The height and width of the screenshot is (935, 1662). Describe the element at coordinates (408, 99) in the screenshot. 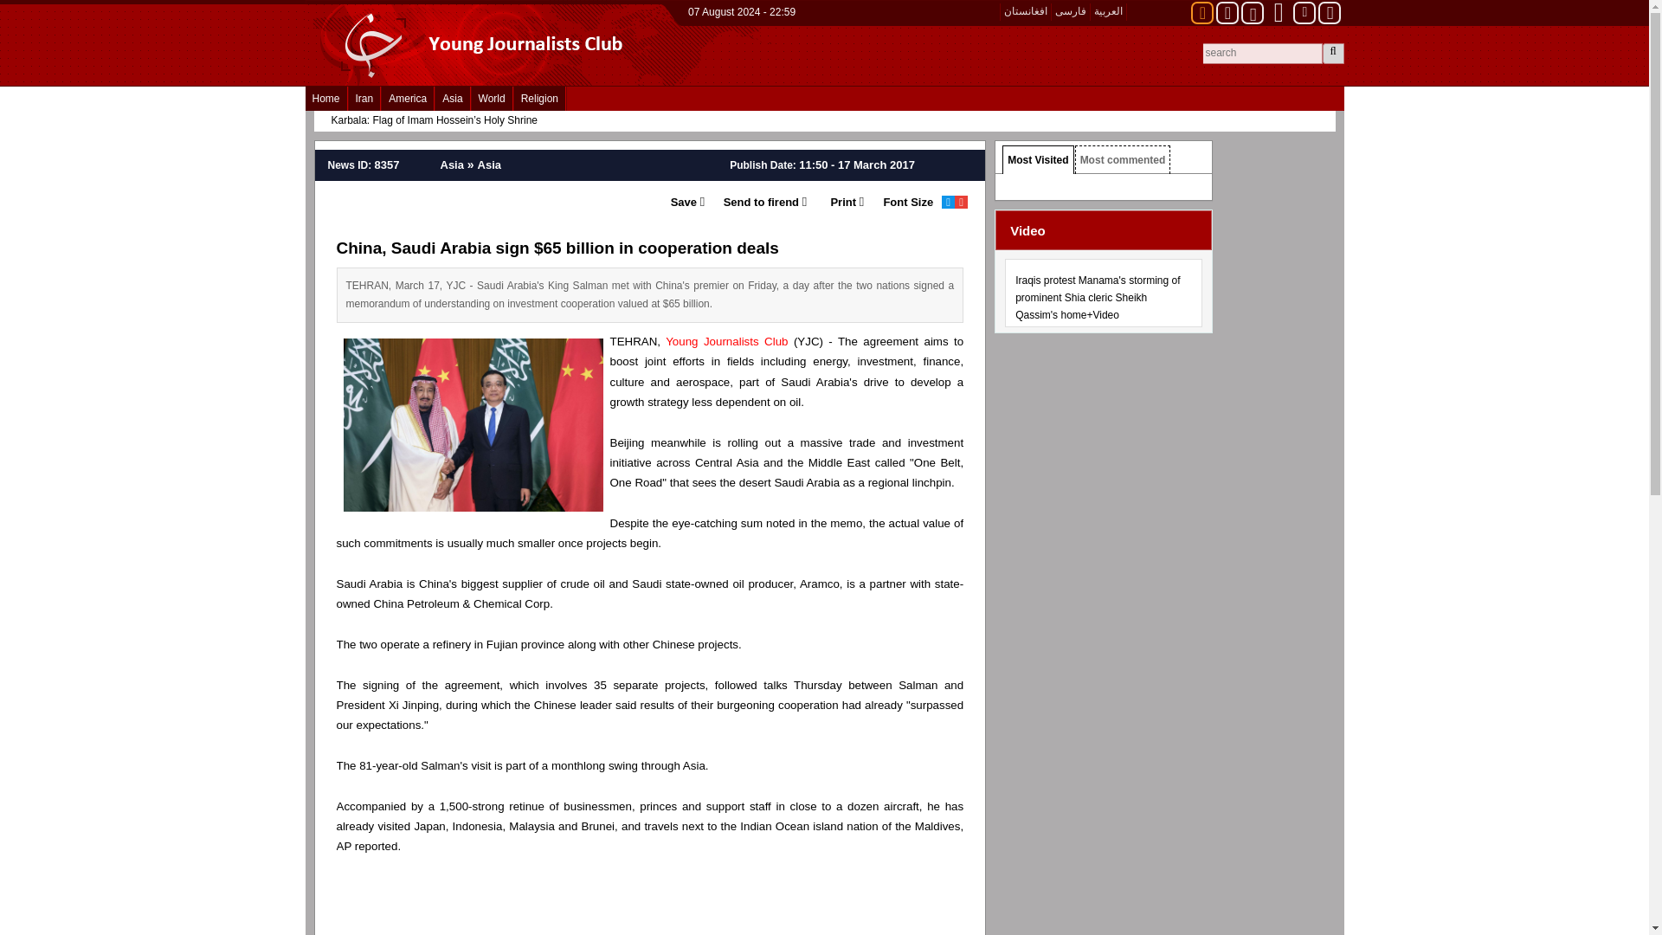

I see `America` at that location.